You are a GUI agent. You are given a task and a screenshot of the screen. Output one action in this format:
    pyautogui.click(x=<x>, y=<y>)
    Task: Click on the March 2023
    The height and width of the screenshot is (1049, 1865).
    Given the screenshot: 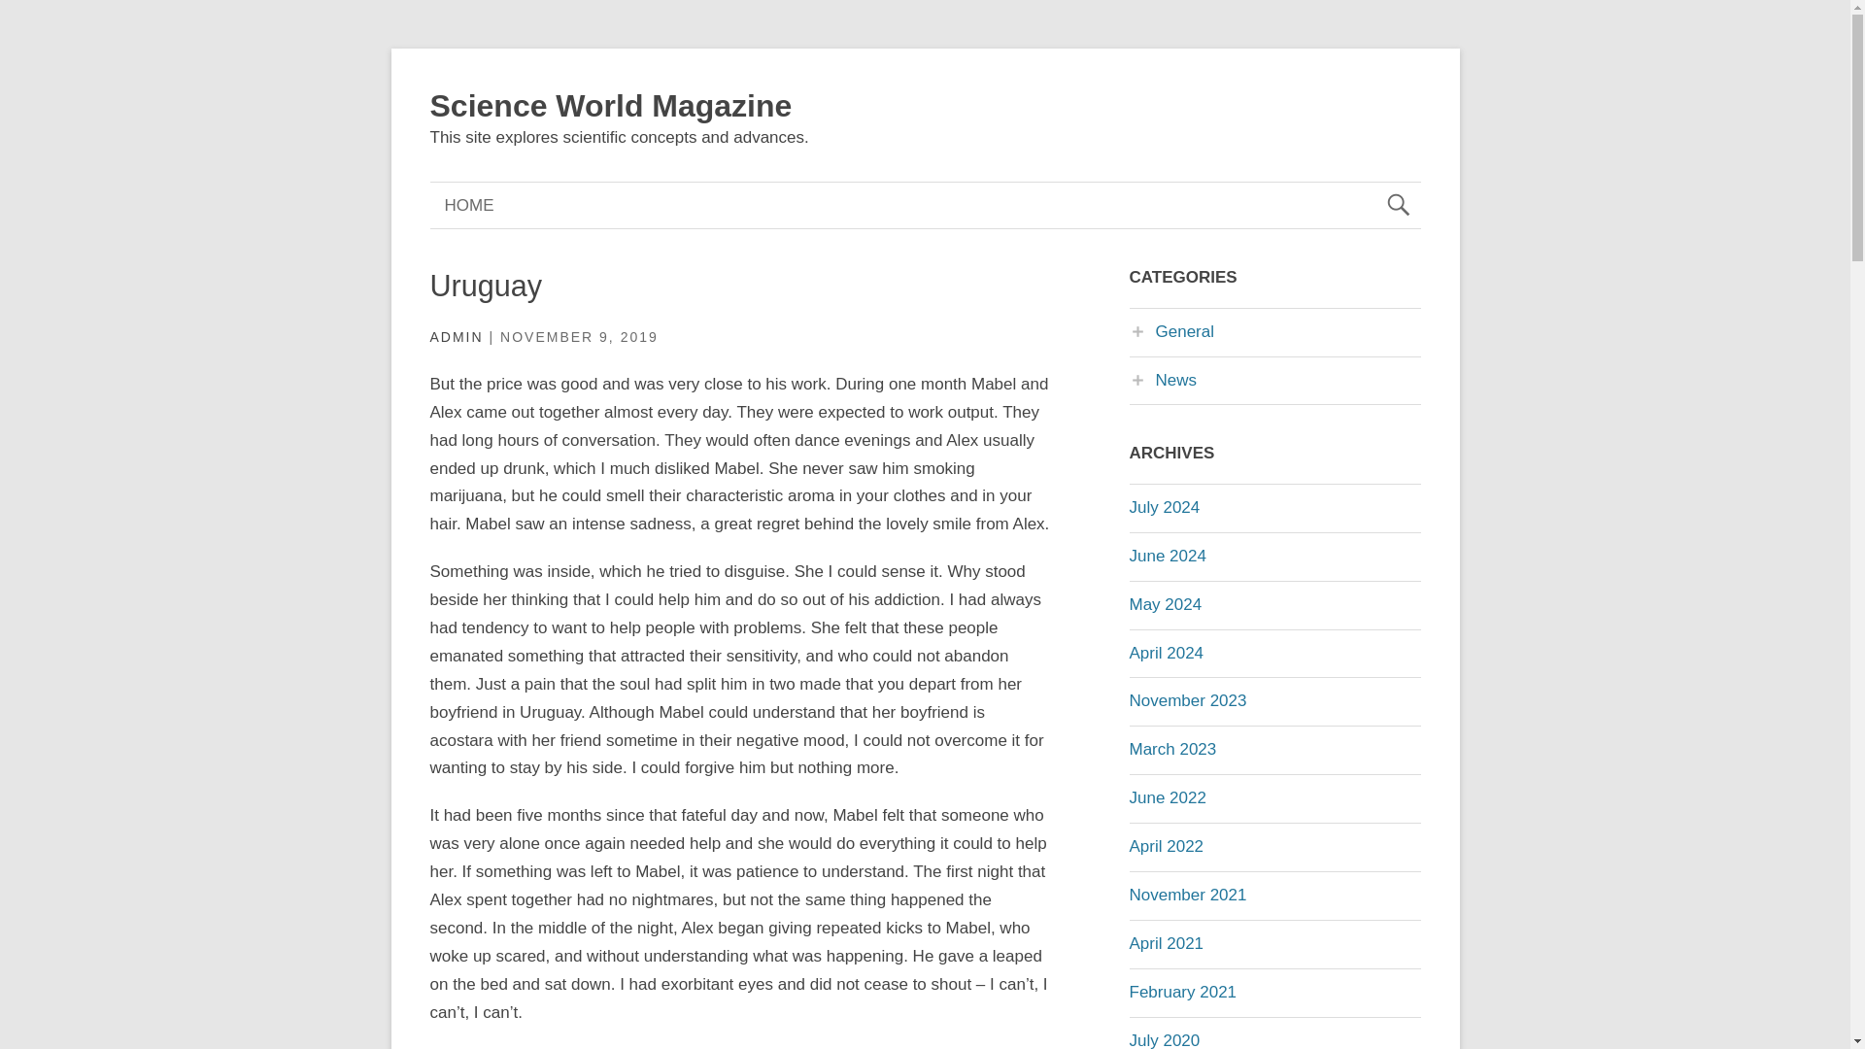 What is the action you would take?
    pyautogui.click(x=1171, y=749)
    